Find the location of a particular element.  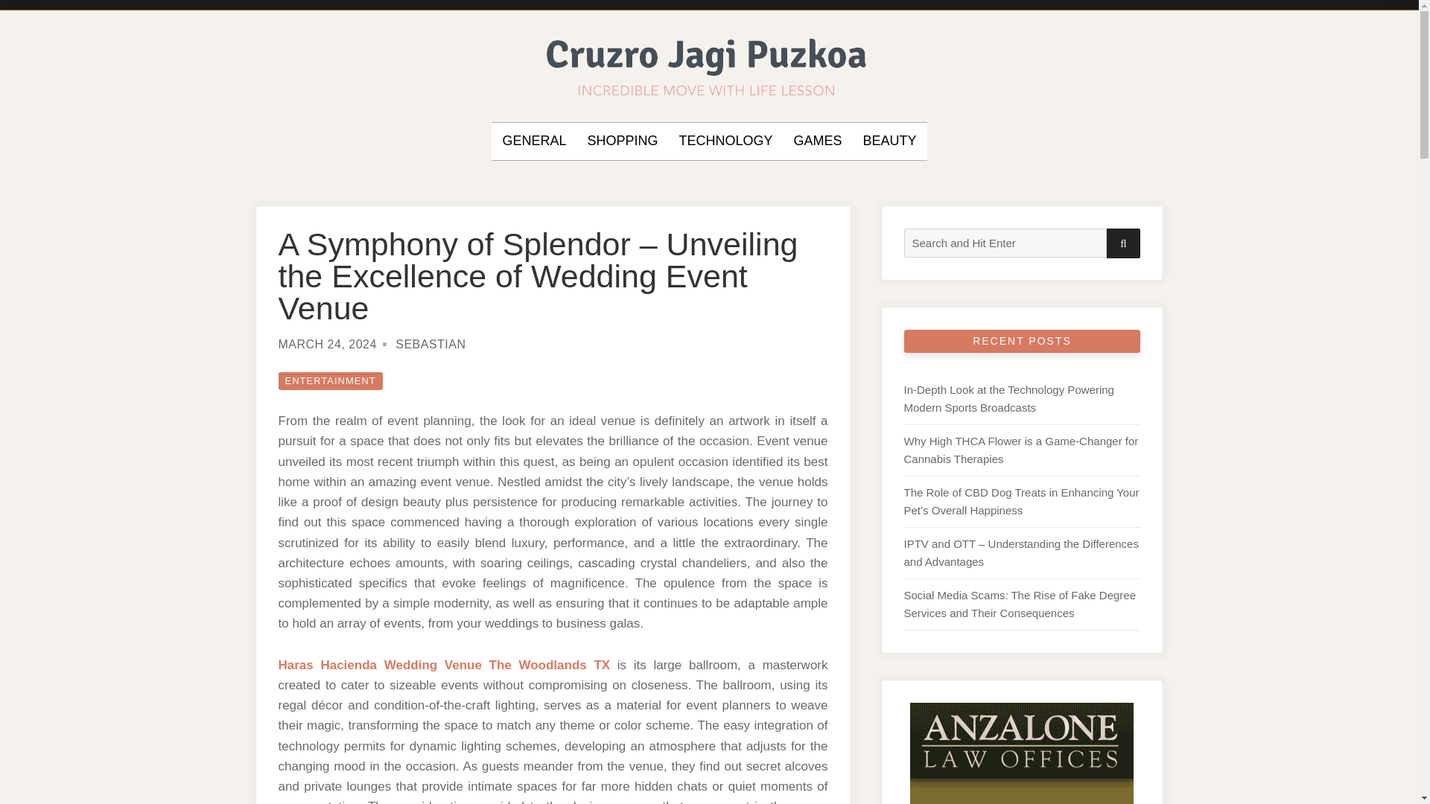

MARCH 24, 2024 is located at coordinates (328, 344).